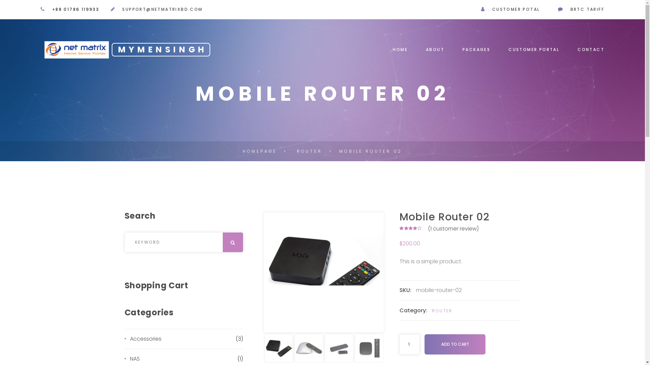 This screenshot has height=365, width=650. What do you see at coordinates (591, 50) in the screenshot?
I see `CONTACT` at bounding box center [591, 50].